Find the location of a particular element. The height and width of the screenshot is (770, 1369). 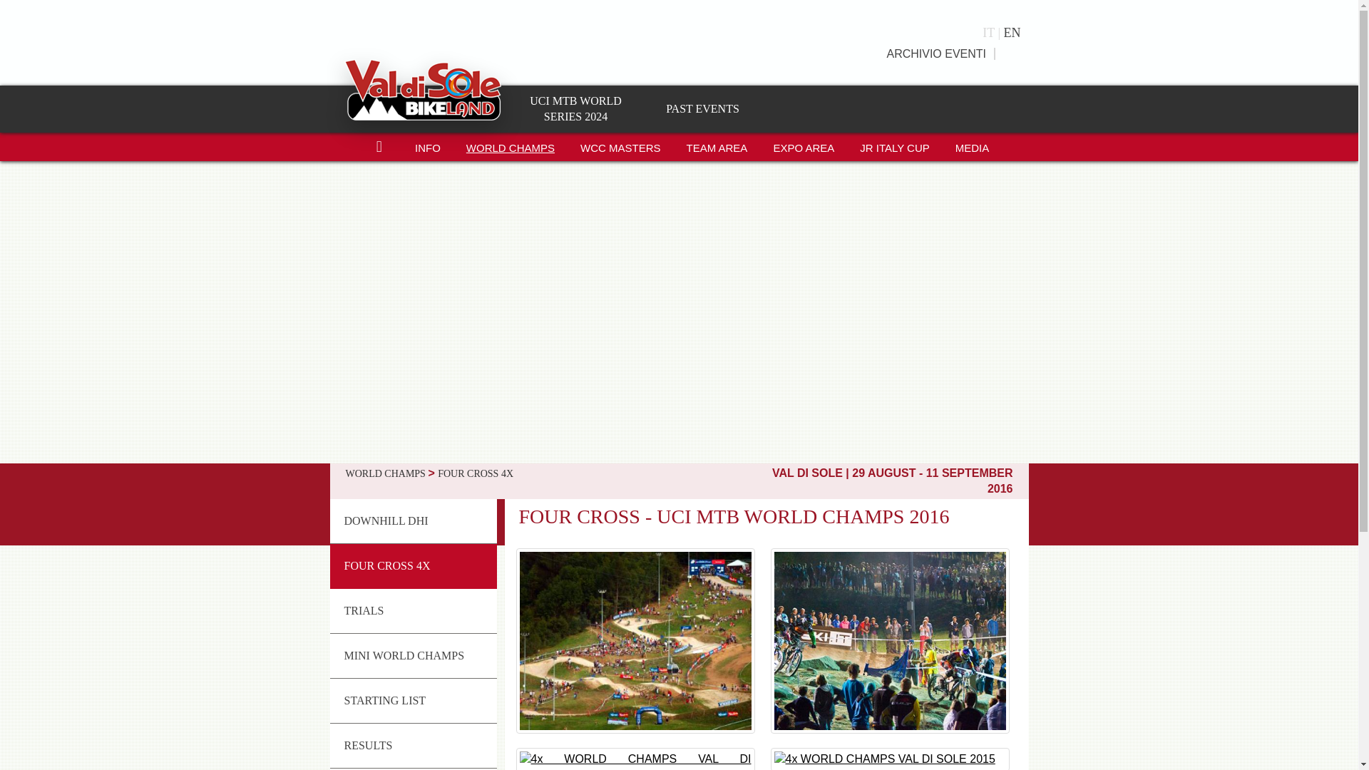

Valdisolebikeland.com is located at coordinates (422, 88).